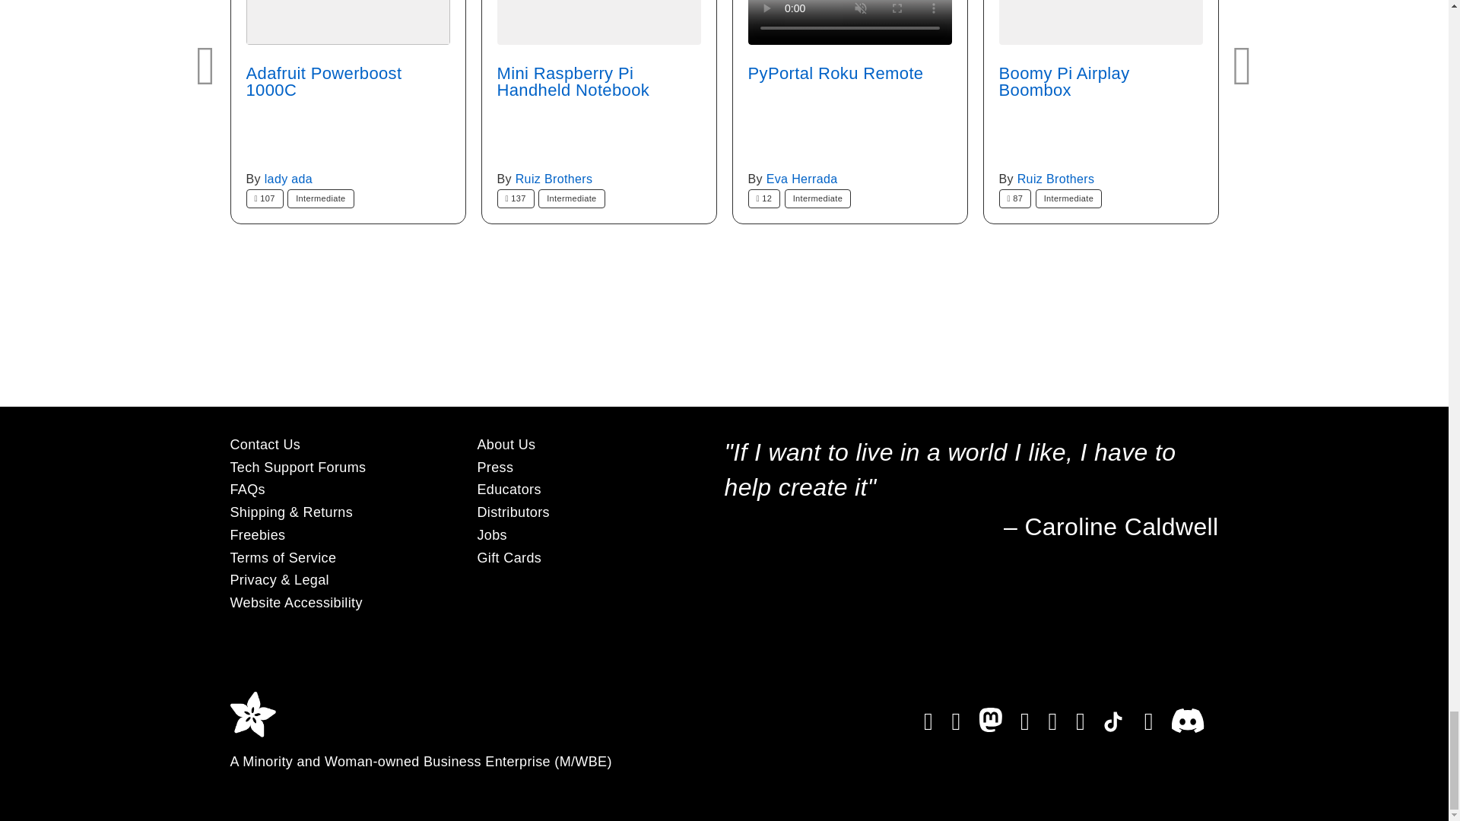  Describe the element at coordinates (764, 199) in the screenshot. I see `Saves` at that location.